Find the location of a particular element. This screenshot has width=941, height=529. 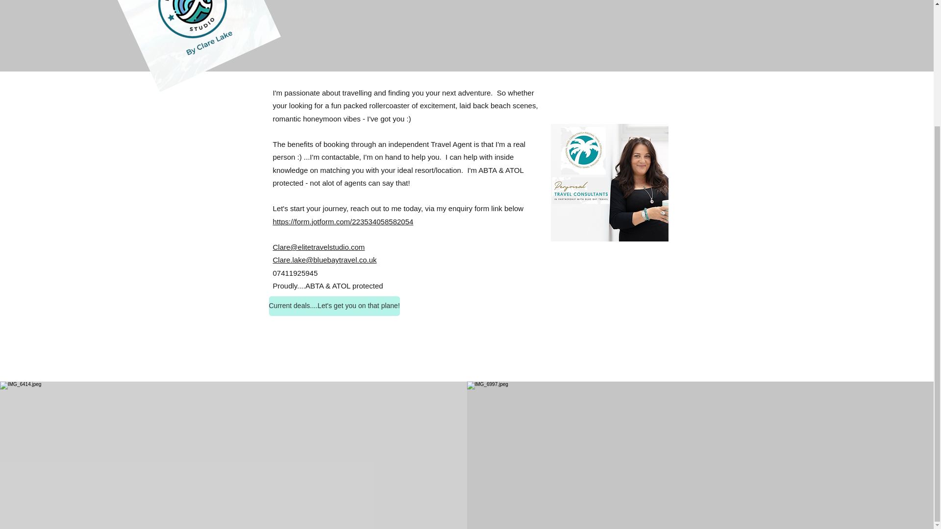

Current deals....Let's get you on that plane! is located at coordinates (333, 306).